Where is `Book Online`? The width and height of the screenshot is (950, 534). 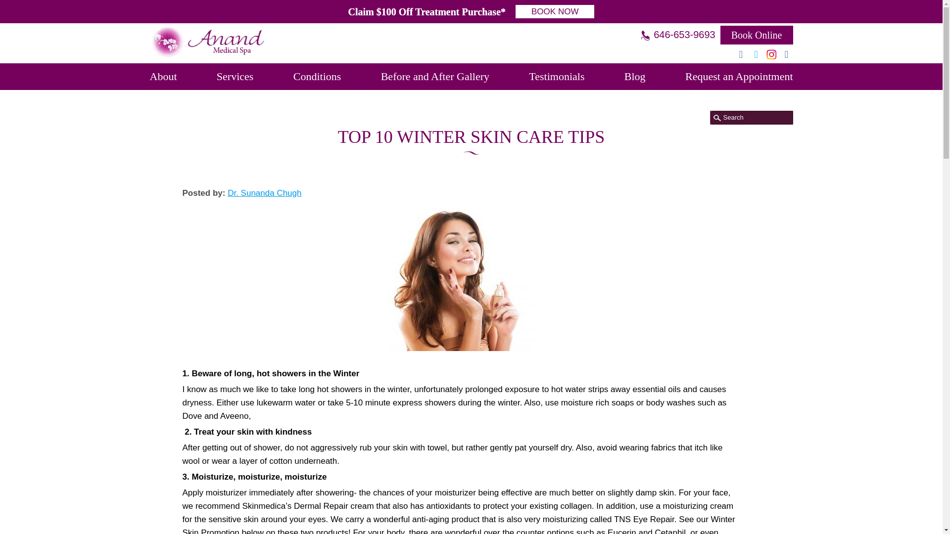
Book Online is located at coordinates (757, 35).